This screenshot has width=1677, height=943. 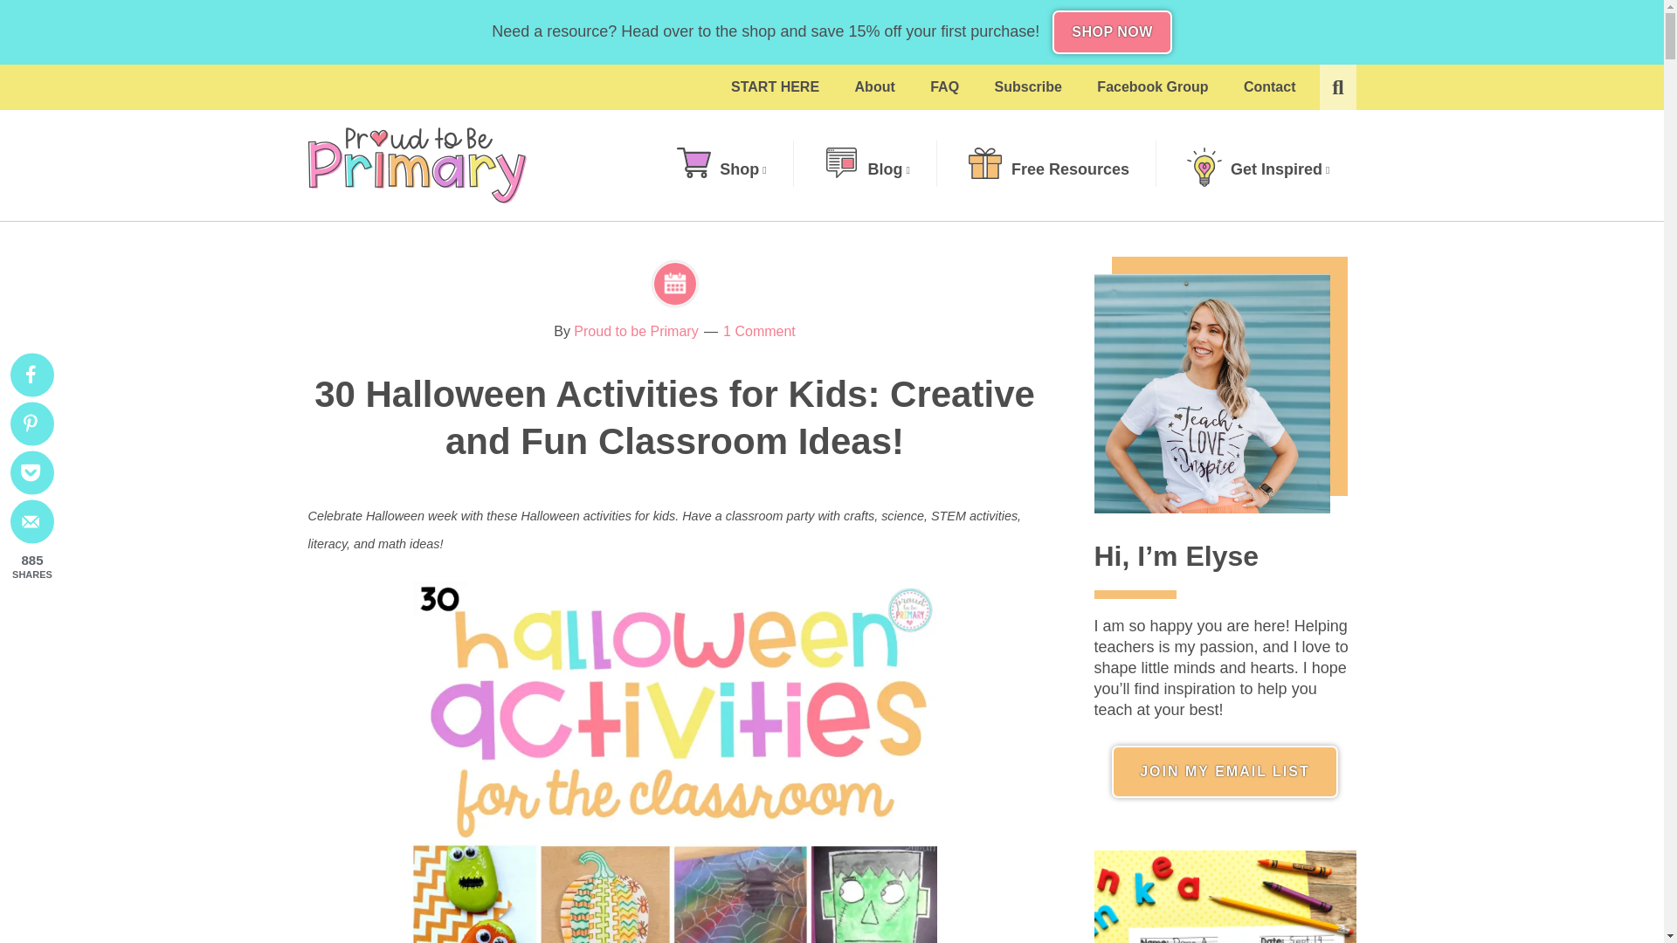 What do you see at coordinates (416, 165) in the screenshot?
I see `Proud to be Primary` at bounding box center [416, 165].